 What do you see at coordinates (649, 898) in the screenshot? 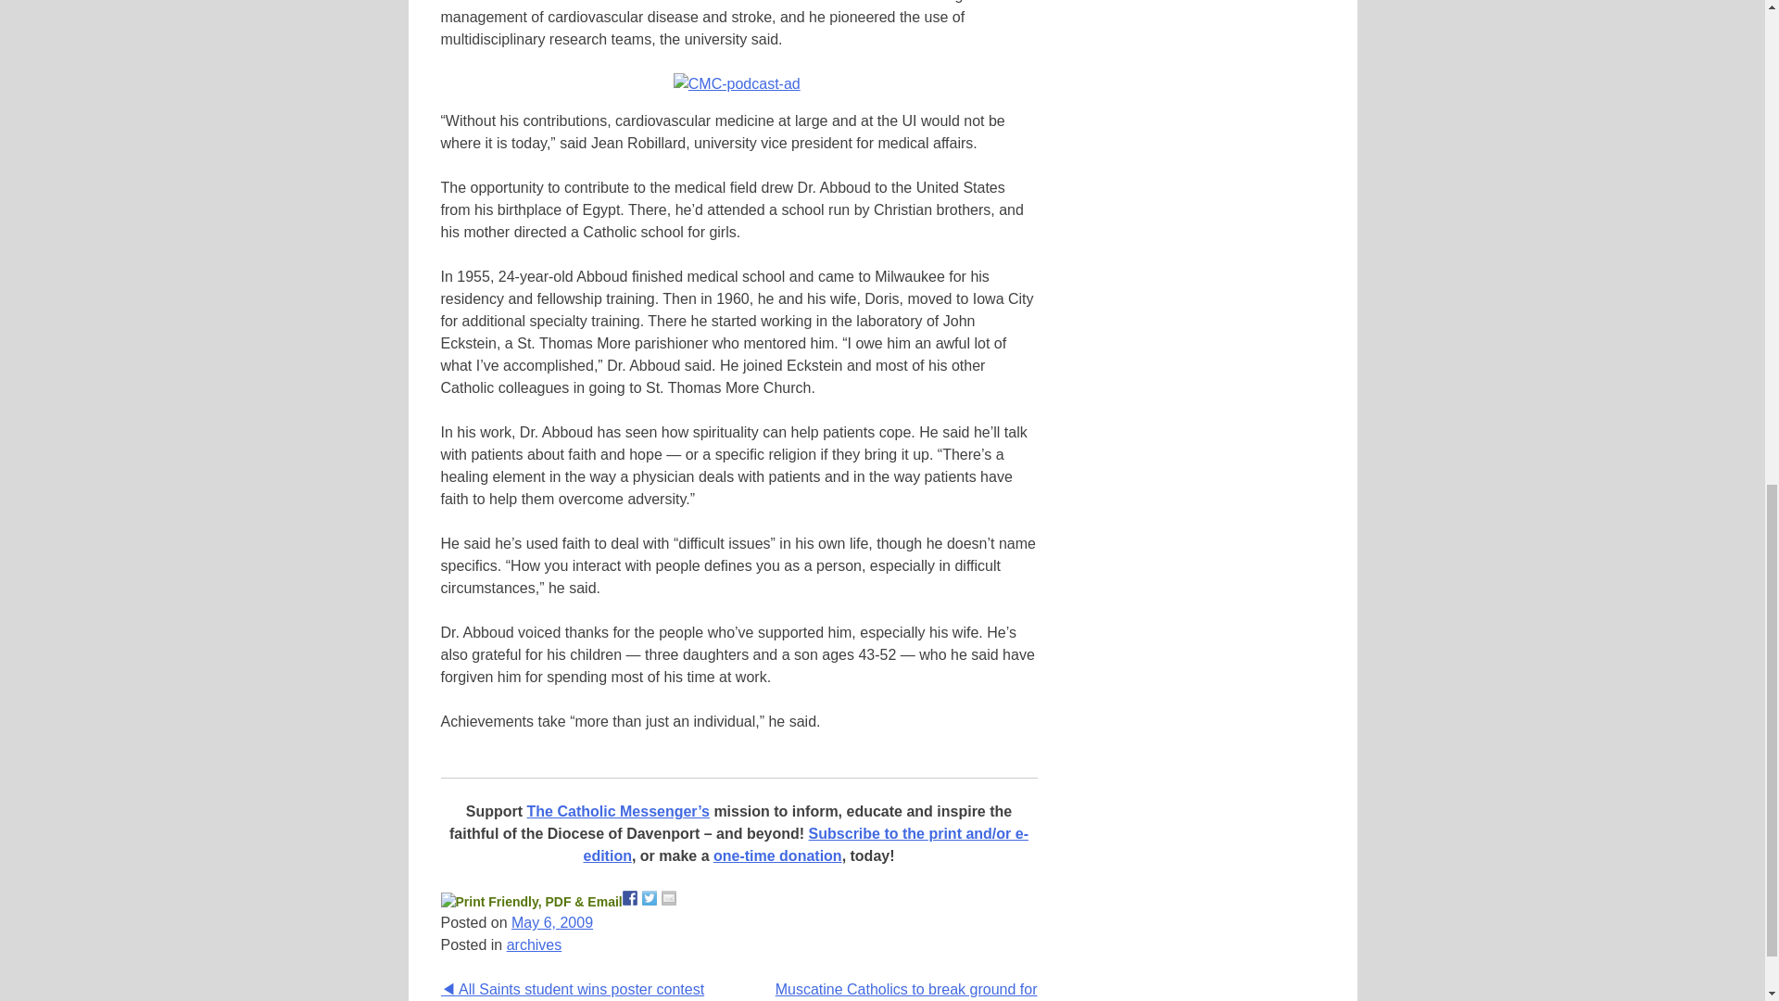
I see `Share on Twitter` at bounding box center [649, 898].